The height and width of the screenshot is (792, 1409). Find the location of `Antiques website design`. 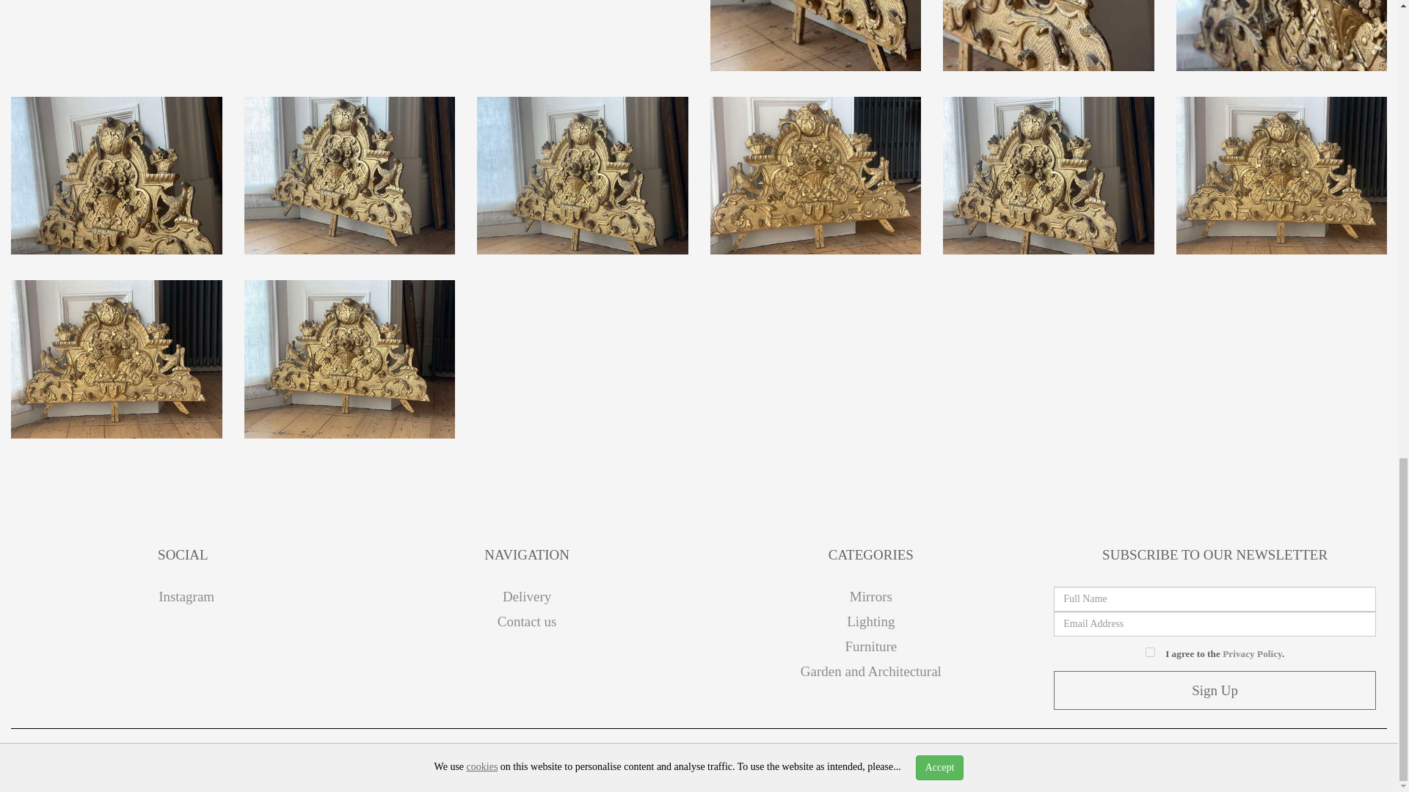

Antiques website design is located at coordinates (148, 757).